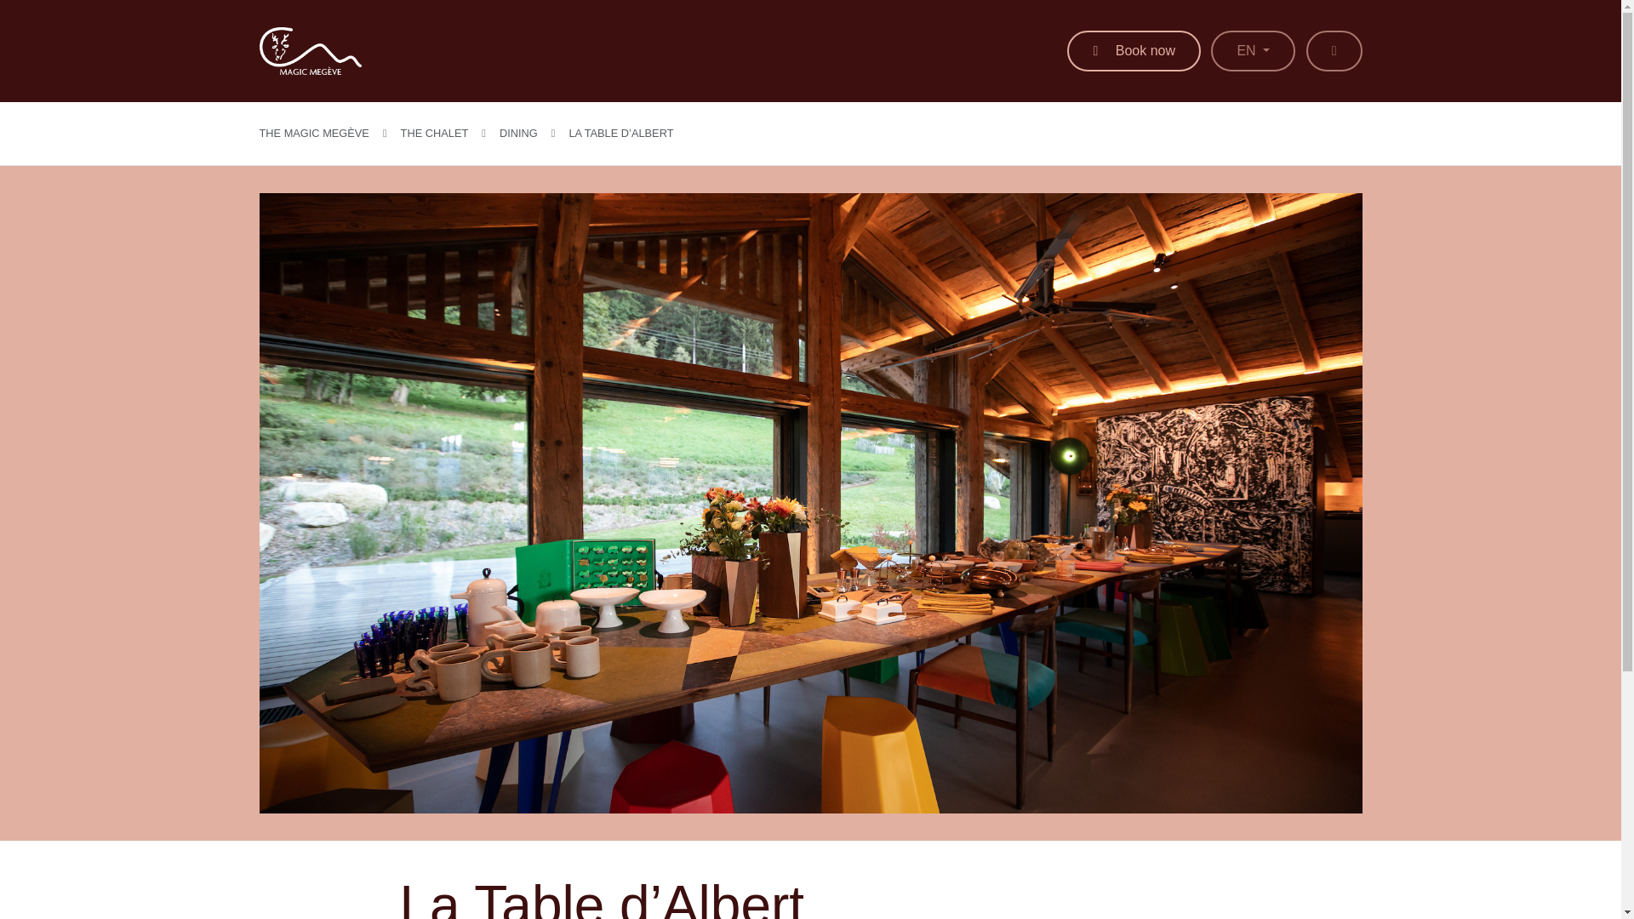 This screenshot has width=1634, height=919. What do you see at coordinates (1253, 51) in the screenshot?
I see `EN` at bounding box center [1253, 51].